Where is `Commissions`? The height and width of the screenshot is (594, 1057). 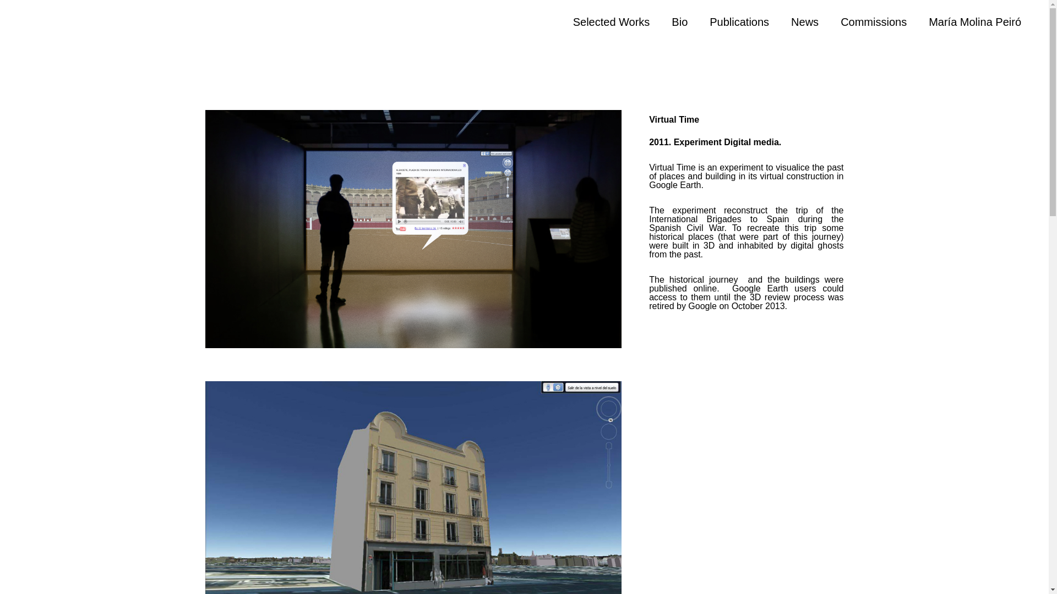
Commissions is located at coordinates (873, 22).